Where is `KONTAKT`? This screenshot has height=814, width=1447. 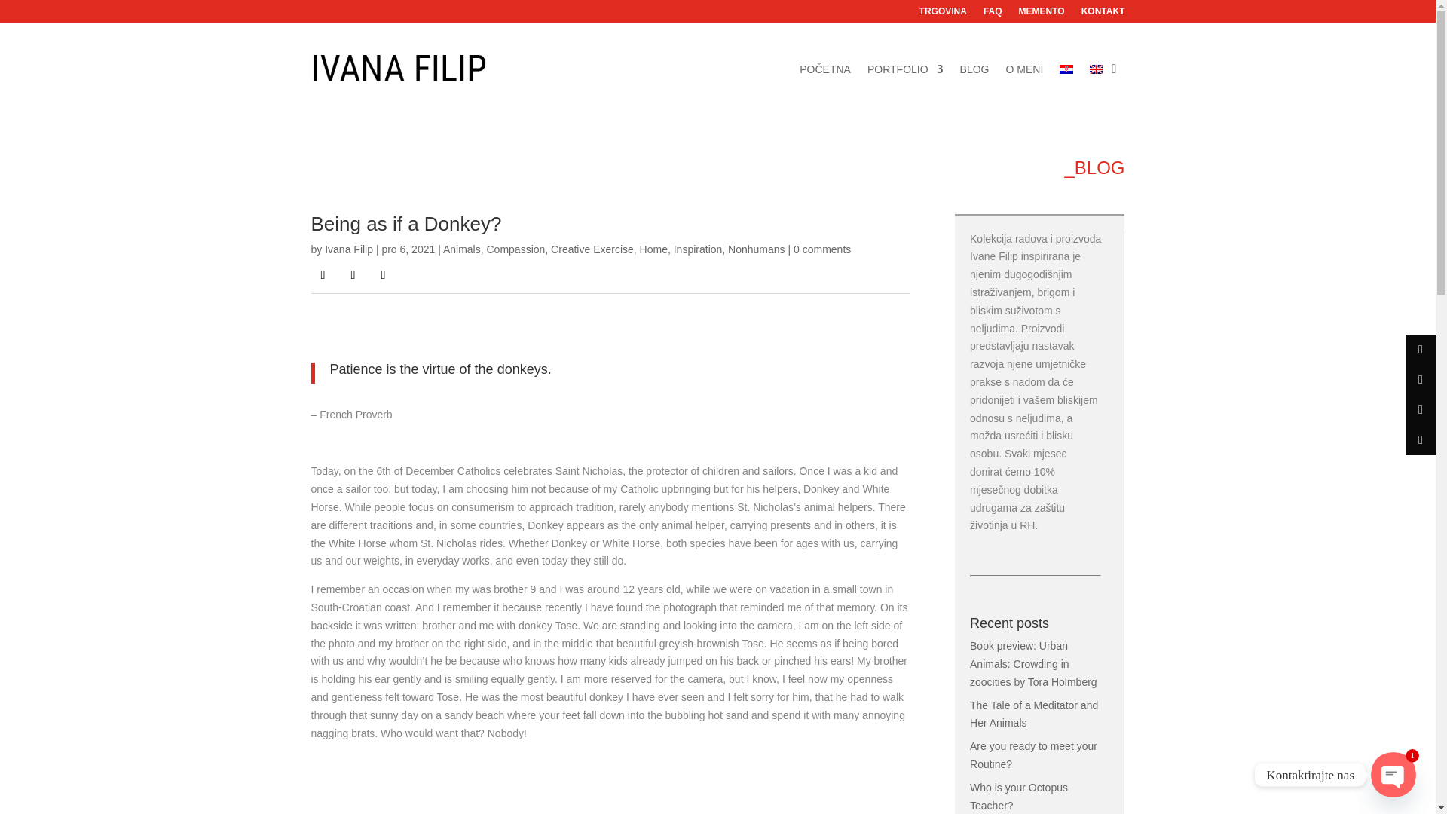 KONTAKT is located at coordinates (1103, 14).